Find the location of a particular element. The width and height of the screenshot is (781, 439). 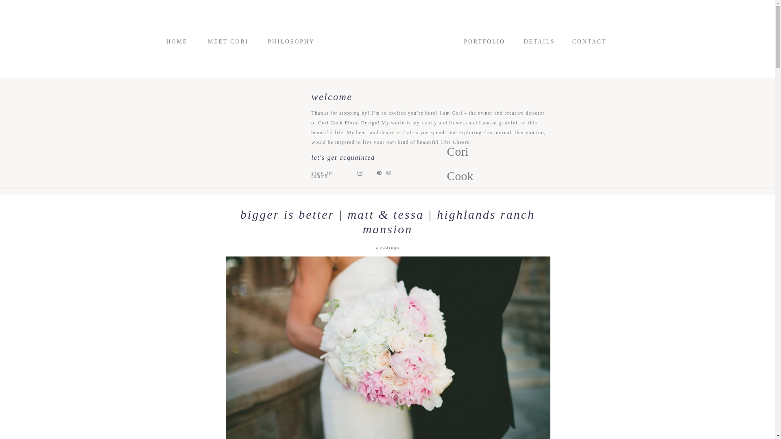

PHILOSOPHY is located at coordinates (287, 41).